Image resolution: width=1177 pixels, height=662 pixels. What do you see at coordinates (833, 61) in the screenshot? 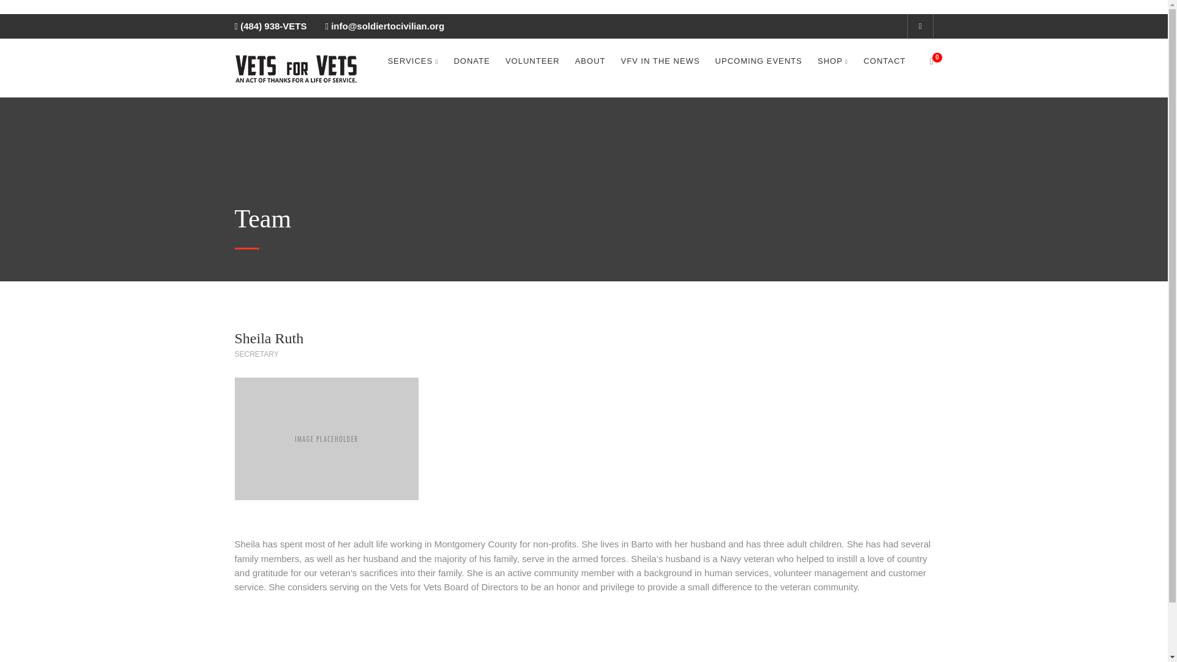
I see `SHOP` at bounding box center [833, 61].